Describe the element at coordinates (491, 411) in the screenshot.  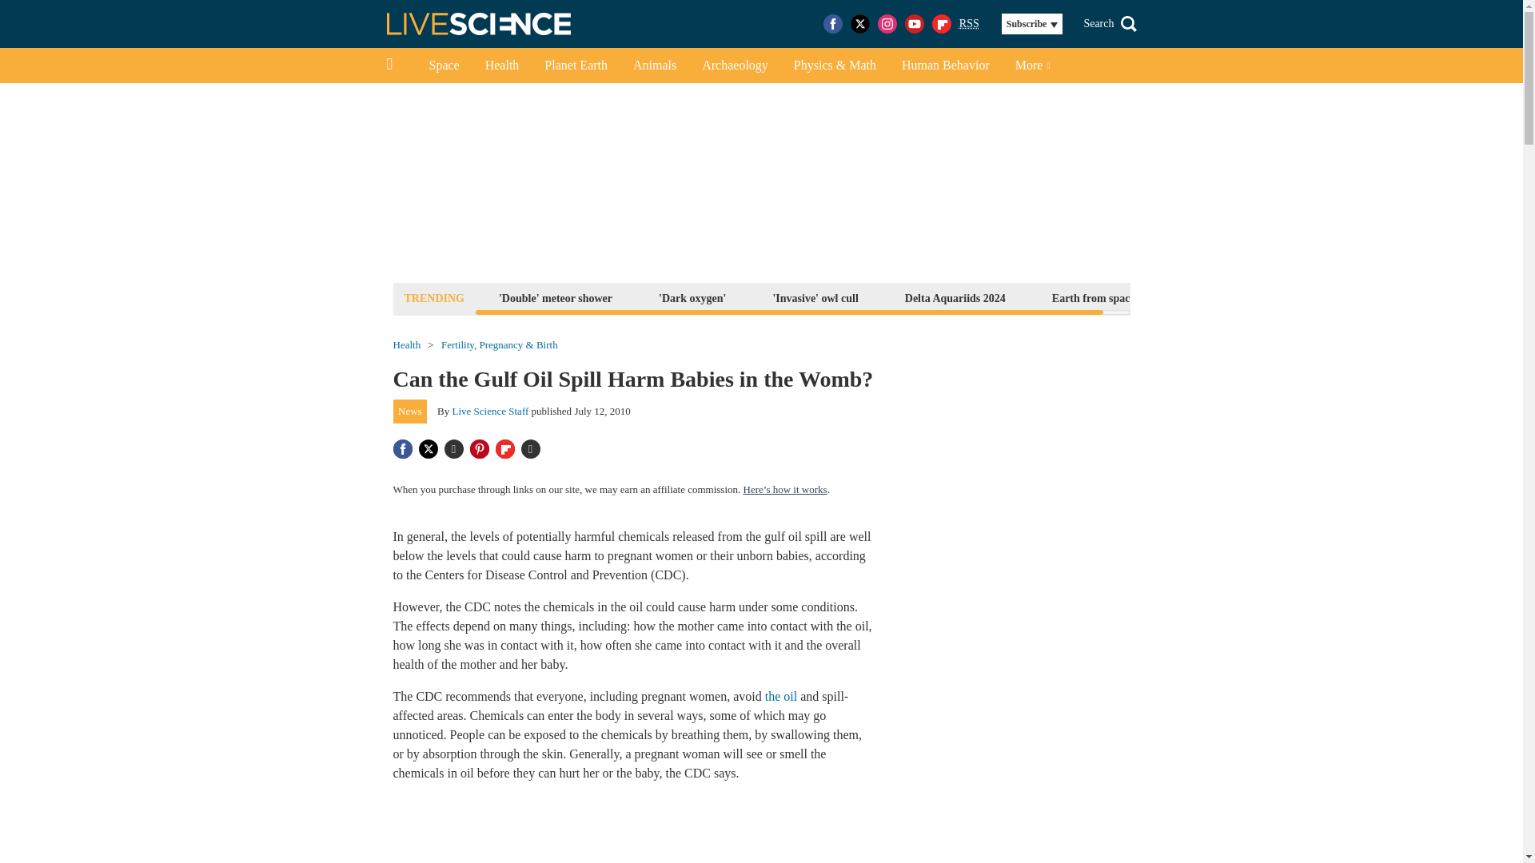
I see `Live Science Staff` at that location.